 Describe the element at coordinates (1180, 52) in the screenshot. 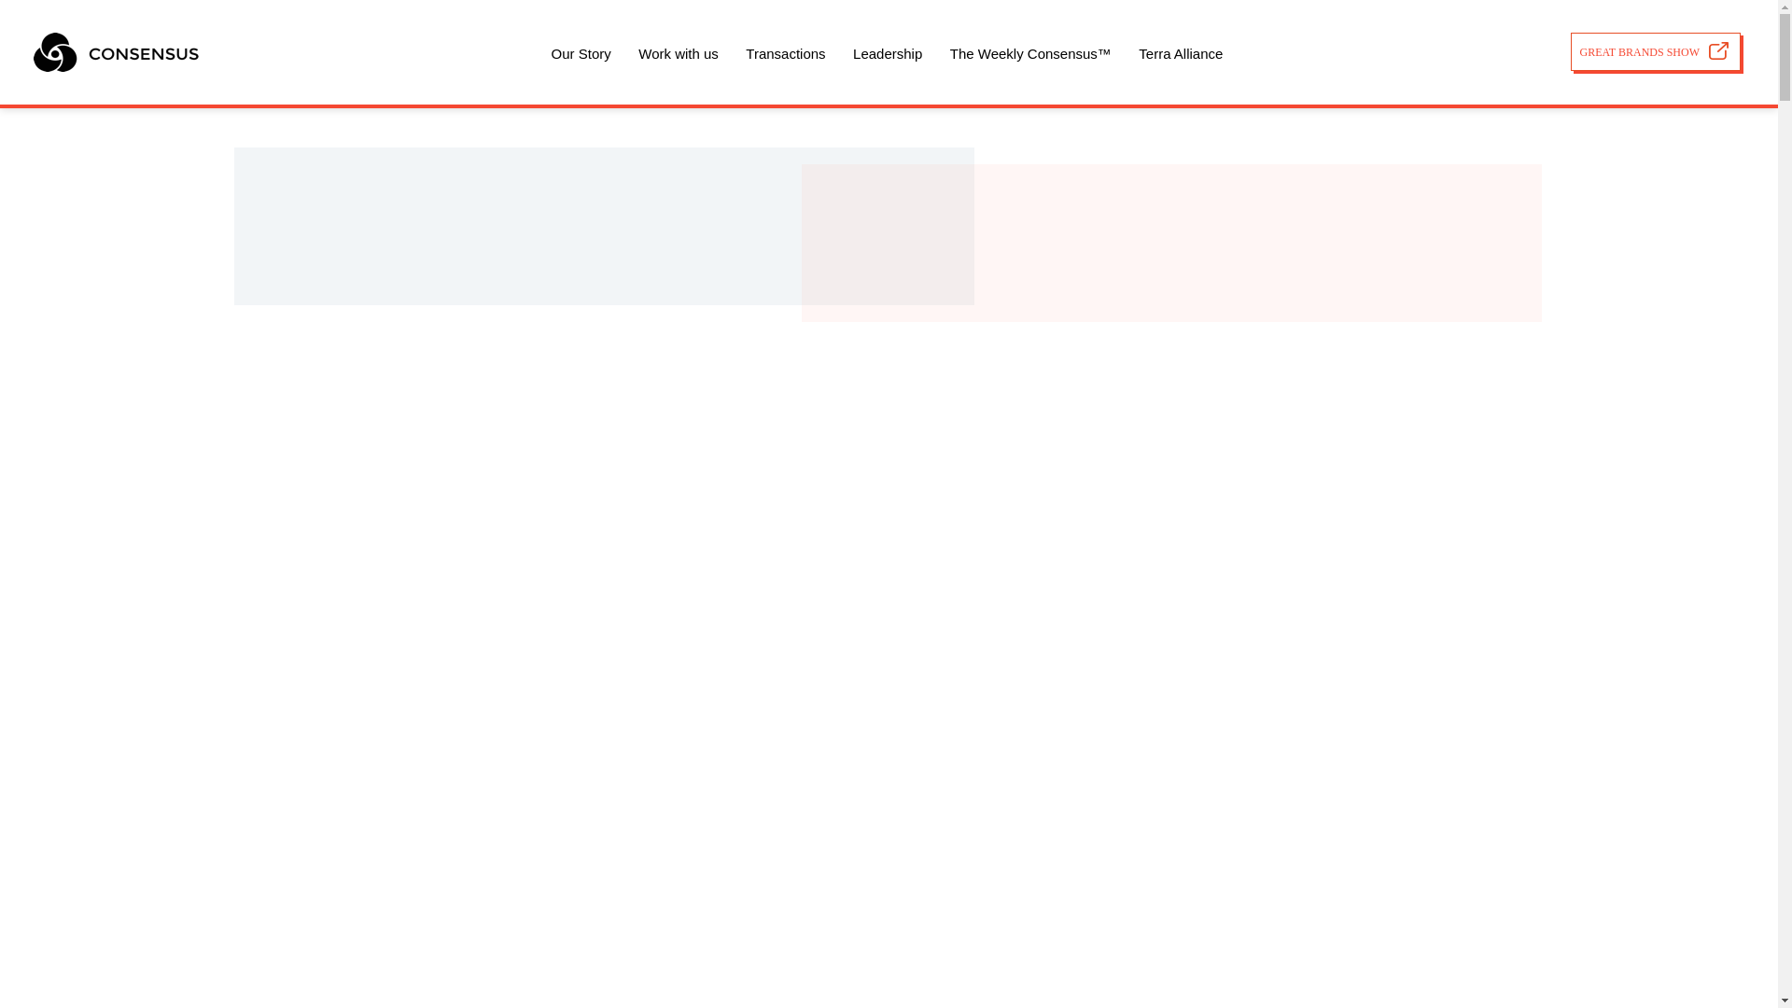

I see `Terra Alliance` at that location.